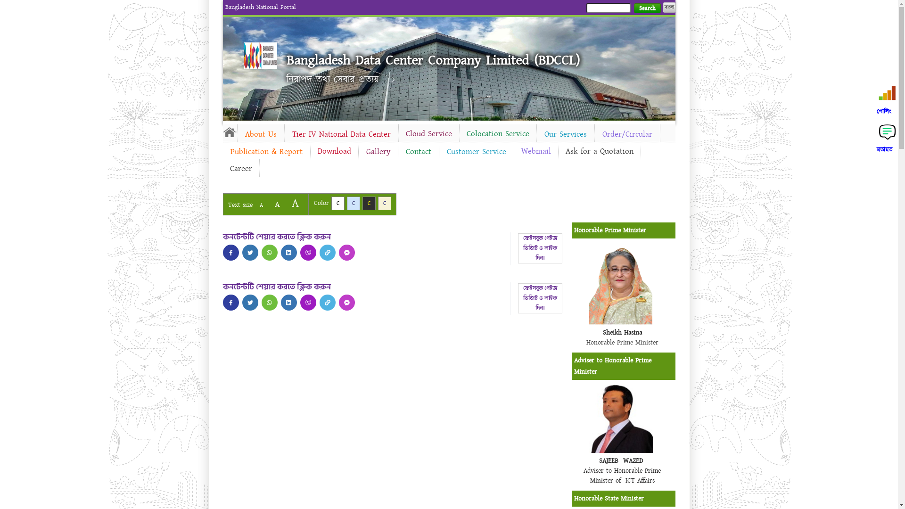  What do you see at coordinates (261, 205) in the screenshot?
I see `A` at bounding box center [261, 205].